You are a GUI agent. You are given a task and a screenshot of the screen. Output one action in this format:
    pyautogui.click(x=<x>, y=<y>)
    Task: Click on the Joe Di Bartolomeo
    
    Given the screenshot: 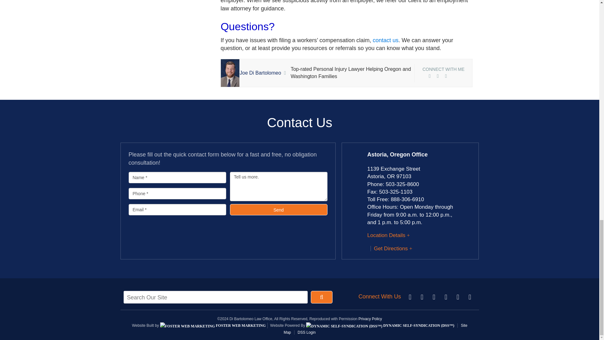 What is the action you would take?
    pyautogui.click(x=260, y=72)
    